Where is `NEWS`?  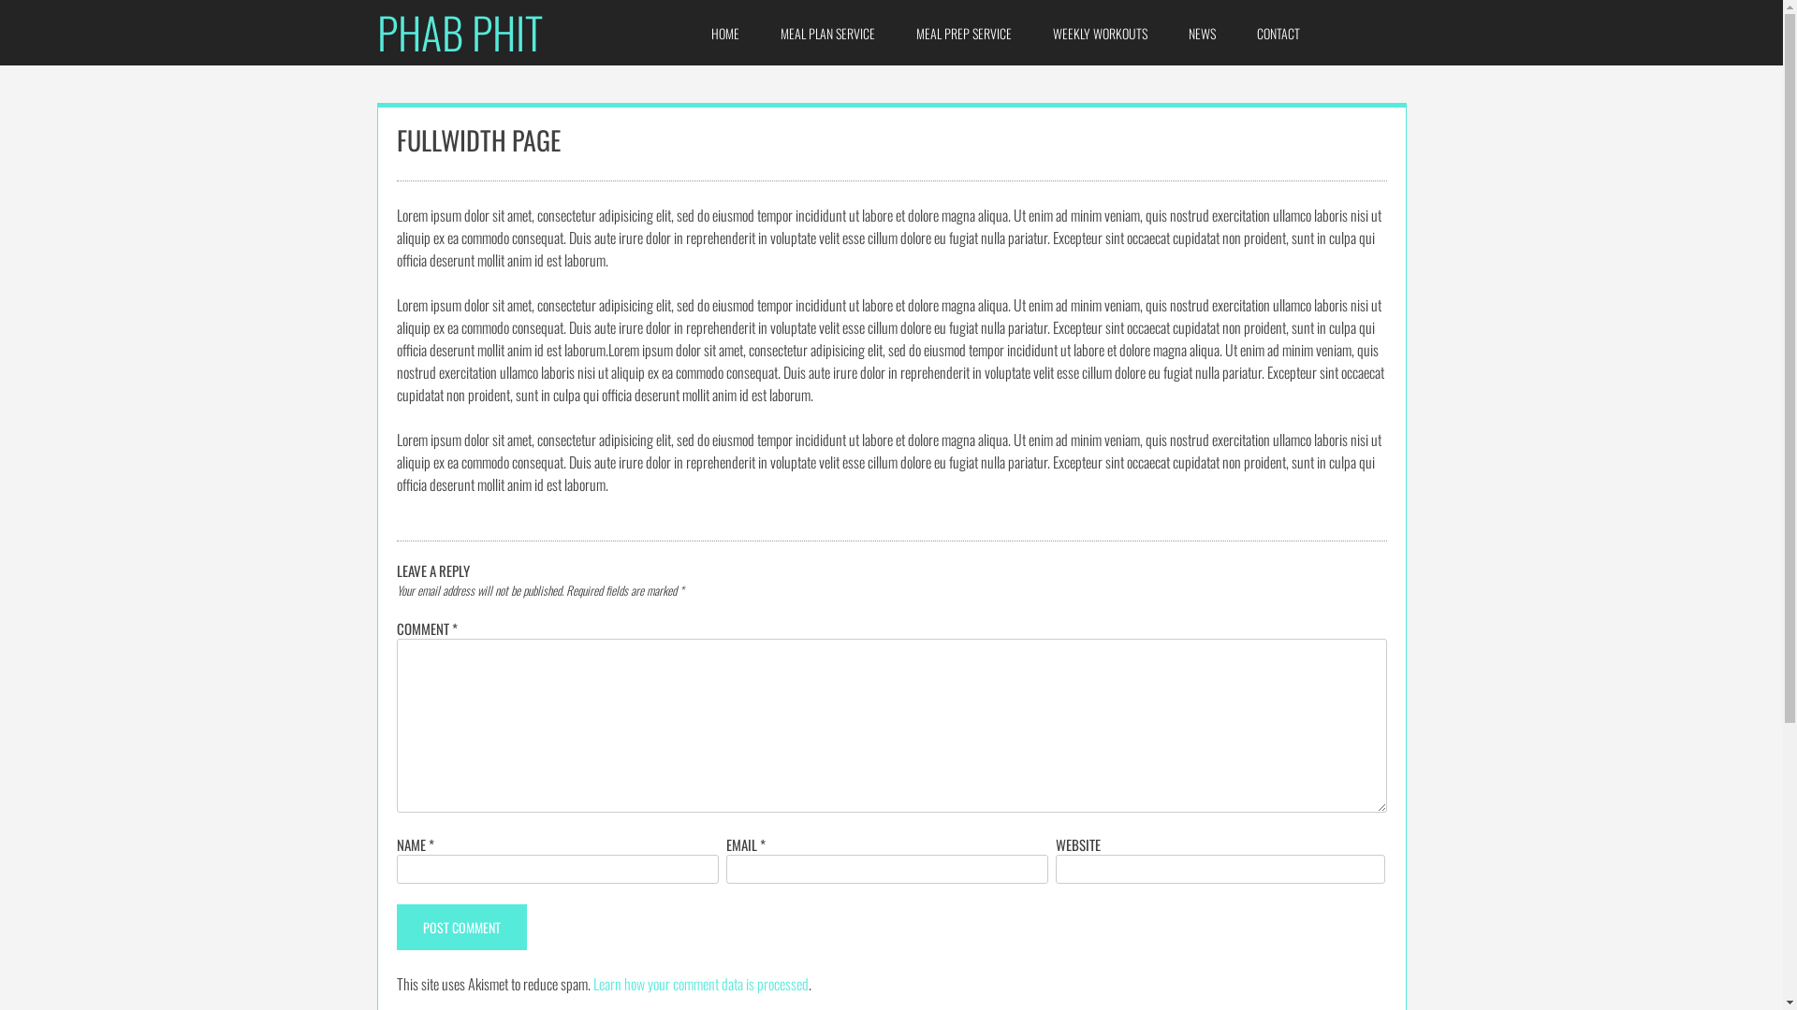
NEWS is located at coordinates (1202, 34).